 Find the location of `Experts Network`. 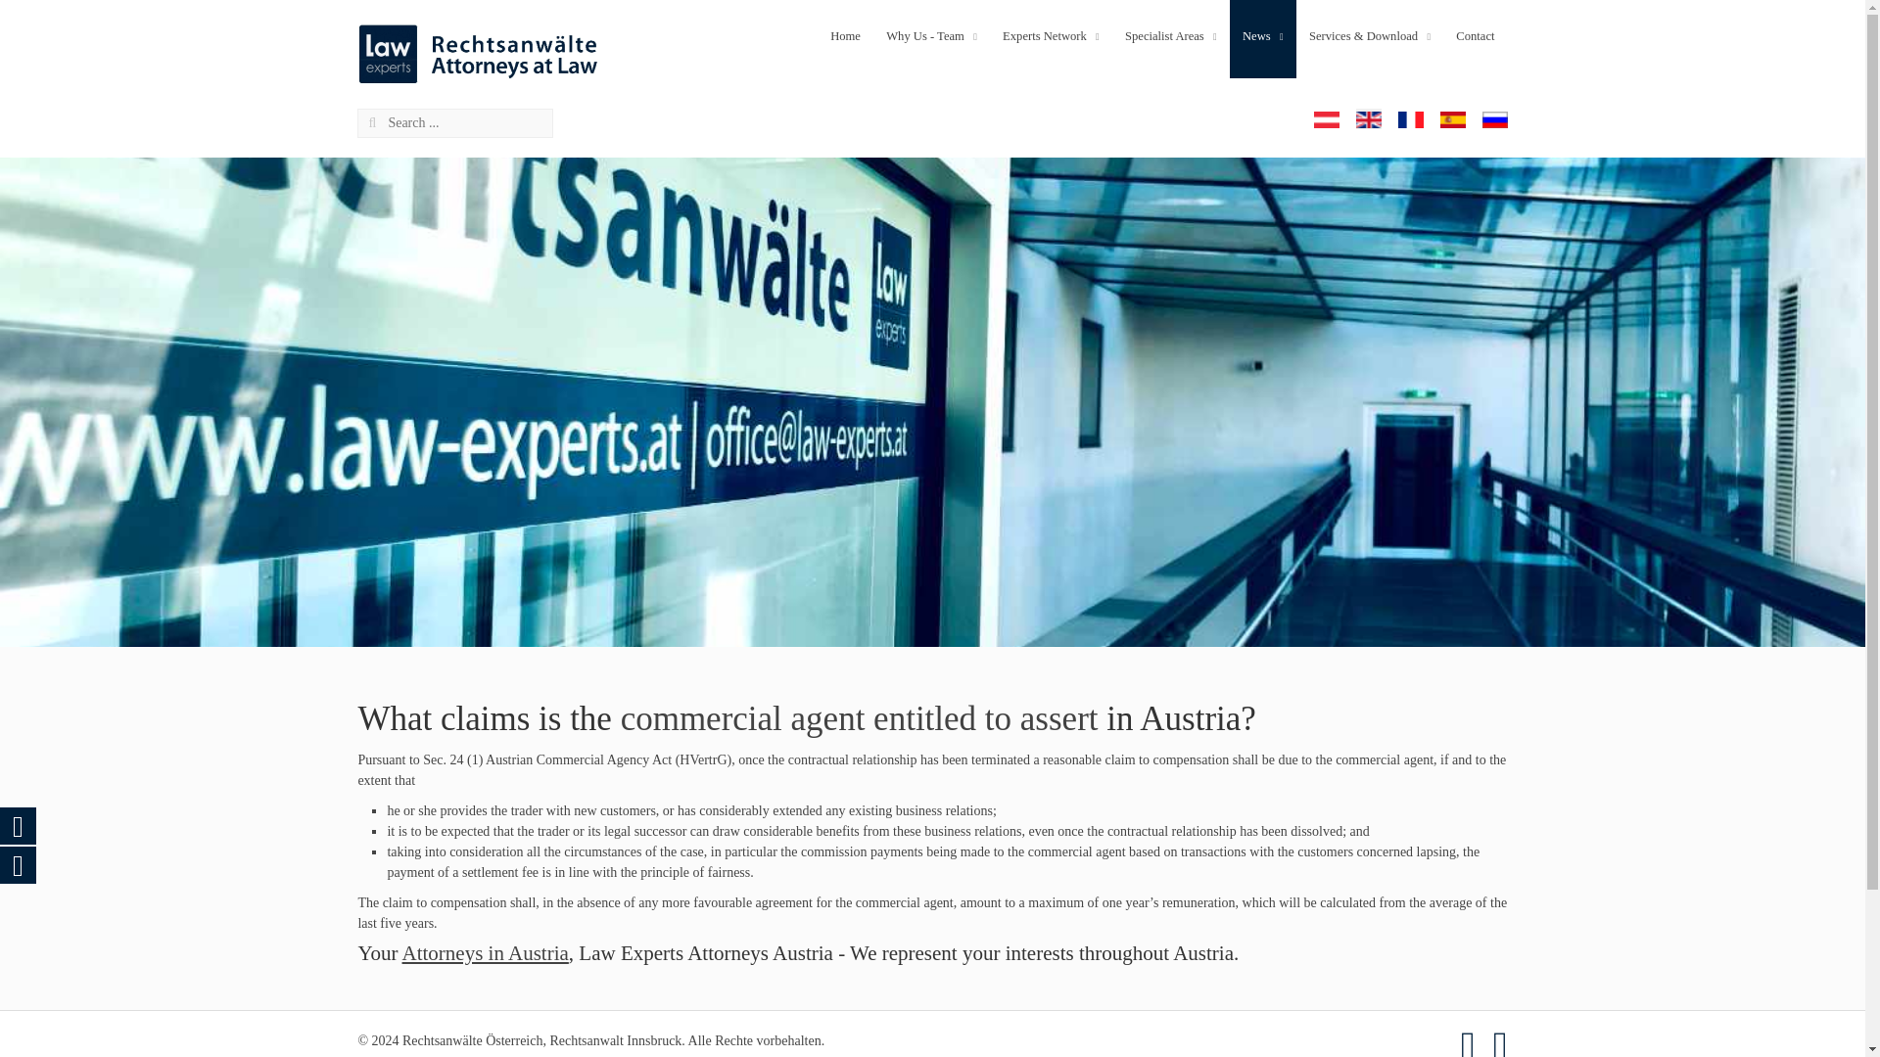

Experts Network is located at coordinates (1052, 39).